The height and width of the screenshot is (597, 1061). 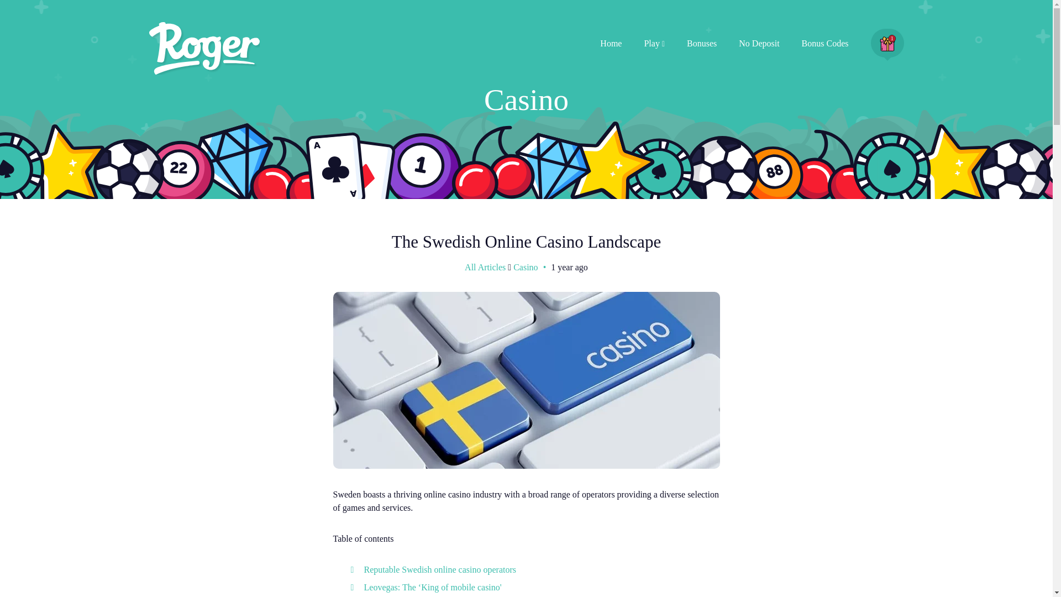 What do you see at coordinates (826, 43) in the screenshot?
I see `Bonus Codes` at bounding box center [826, 43].